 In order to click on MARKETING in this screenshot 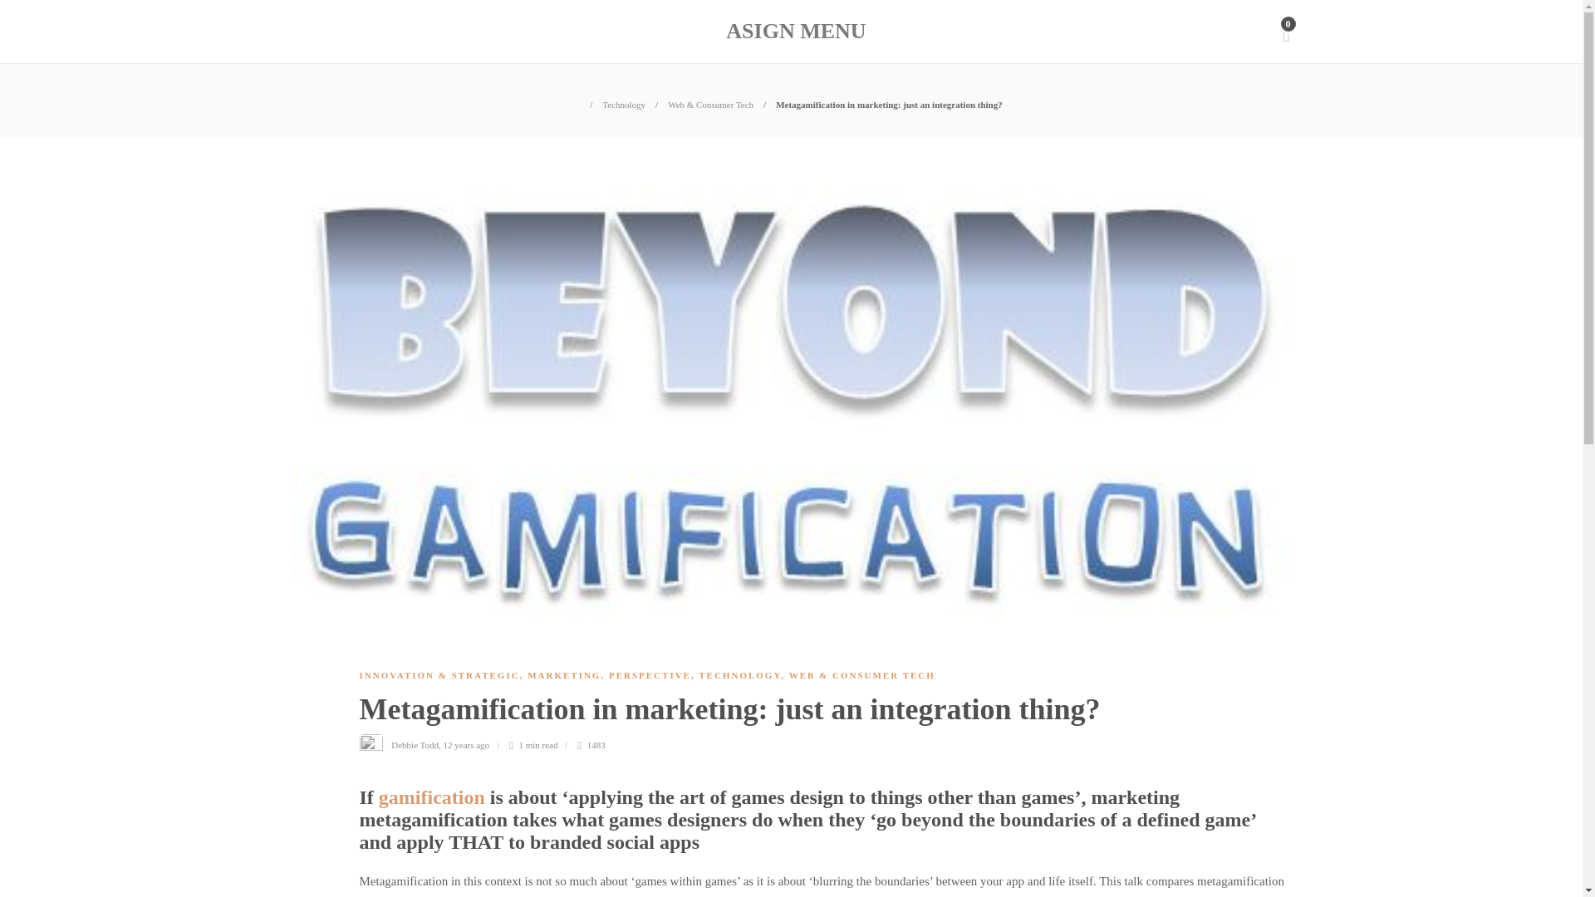, I will do `click(564, 674)`.